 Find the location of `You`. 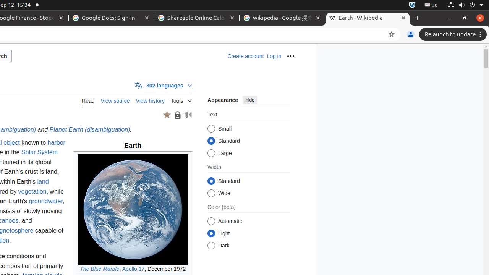

You is located at coordinates (411, 34).